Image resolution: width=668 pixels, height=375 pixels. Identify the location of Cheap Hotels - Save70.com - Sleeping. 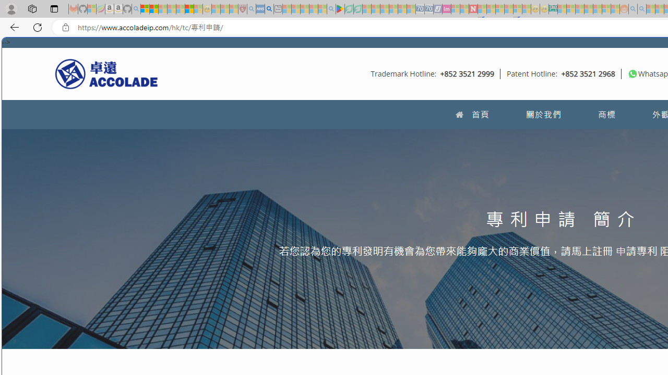
(429, 9).